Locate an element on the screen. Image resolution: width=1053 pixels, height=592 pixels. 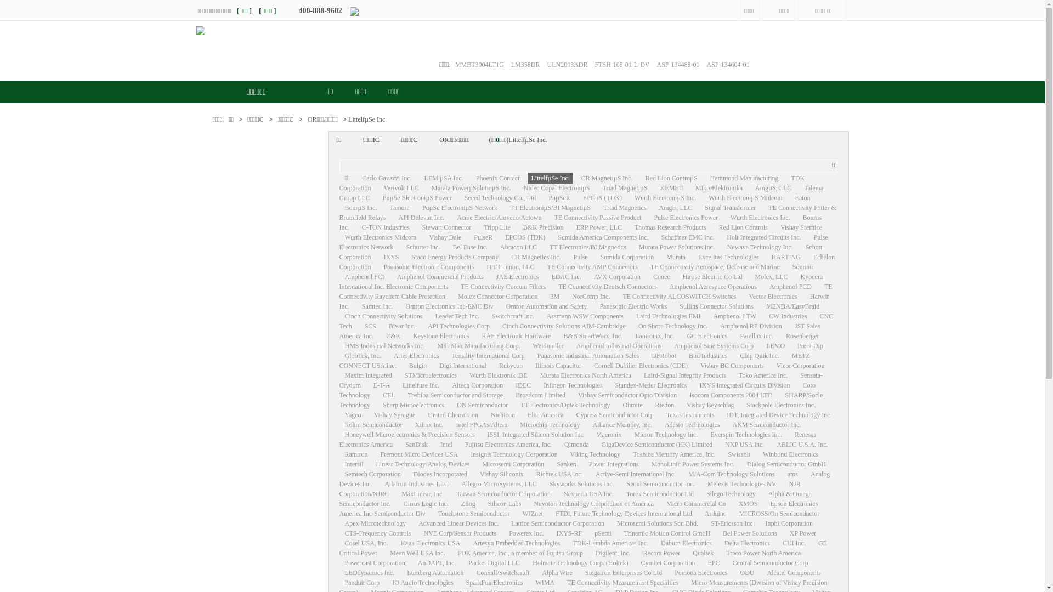
Vishay Sfernice is located at coordinates (801, 227).